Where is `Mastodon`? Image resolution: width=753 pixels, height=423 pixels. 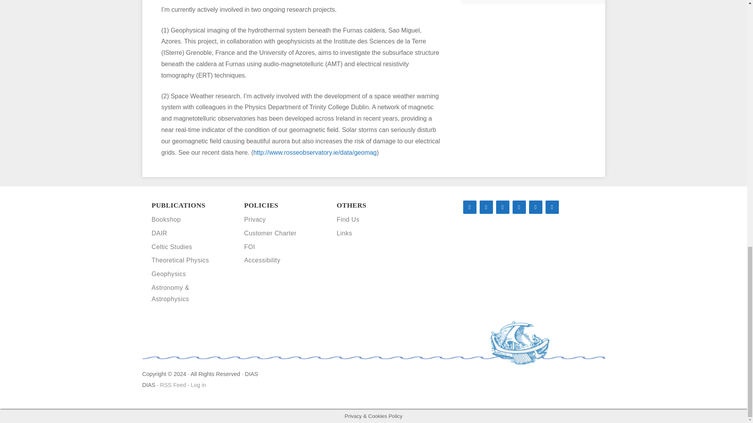 Mastodon is located at coordinates (469, 207).